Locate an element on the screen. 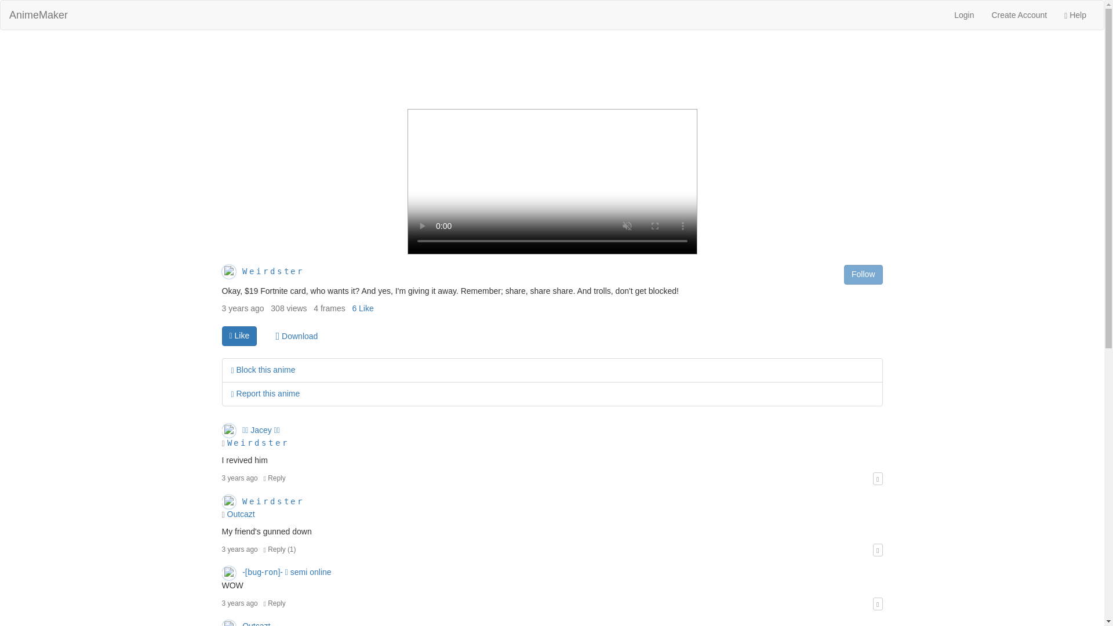 The image size is (1113, 626). AnimeMaker is located at coordinates (38, 15).